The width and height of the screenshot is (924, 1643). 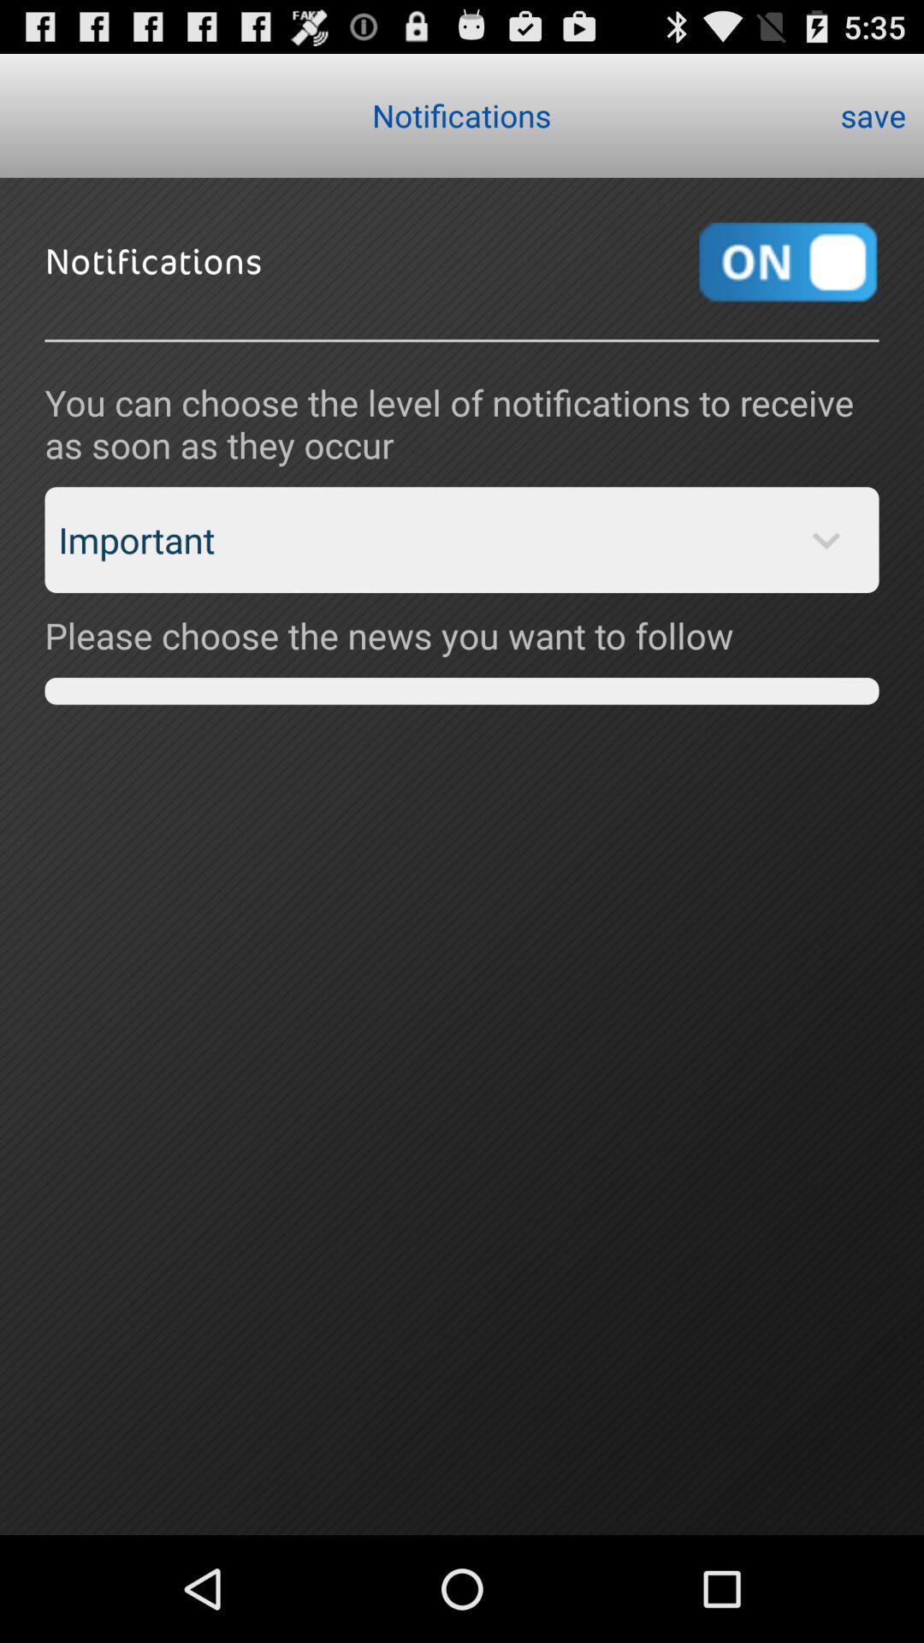 What do you see at coordinates (462, 540) in the screenshot?
I see `click the important item` at bounding box center [462, 540].